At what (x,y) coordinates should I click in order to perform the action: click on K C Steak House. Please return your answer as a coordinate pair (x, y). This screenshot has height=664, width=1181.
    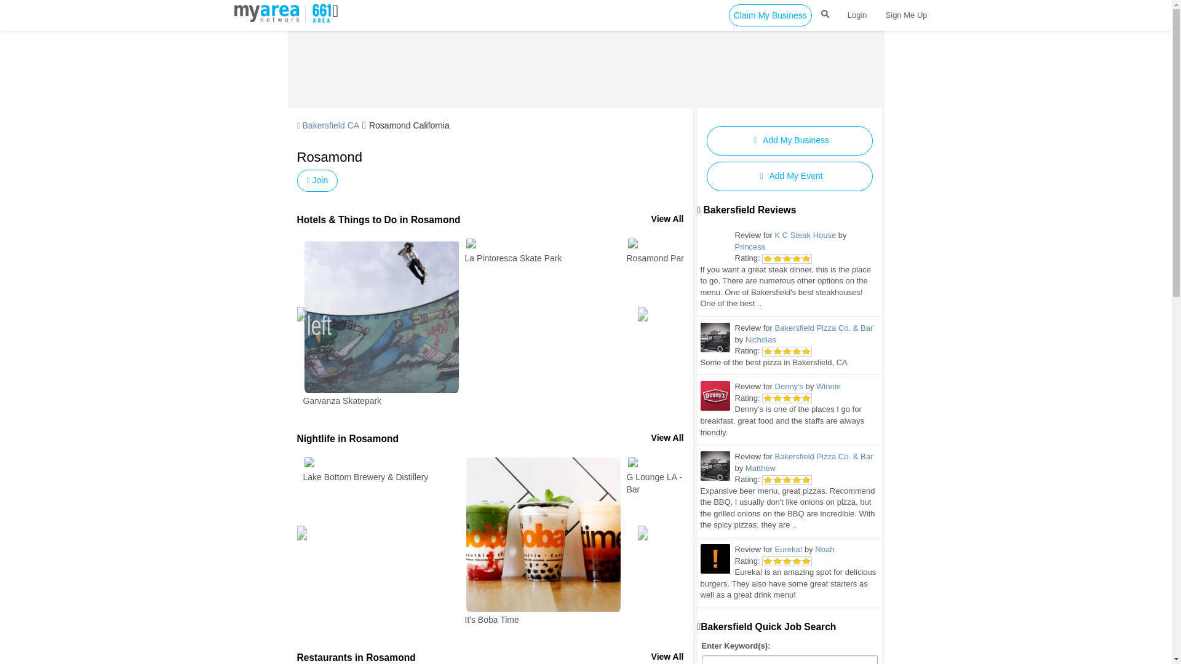
    Looking at the image, I should click on (805, 235).